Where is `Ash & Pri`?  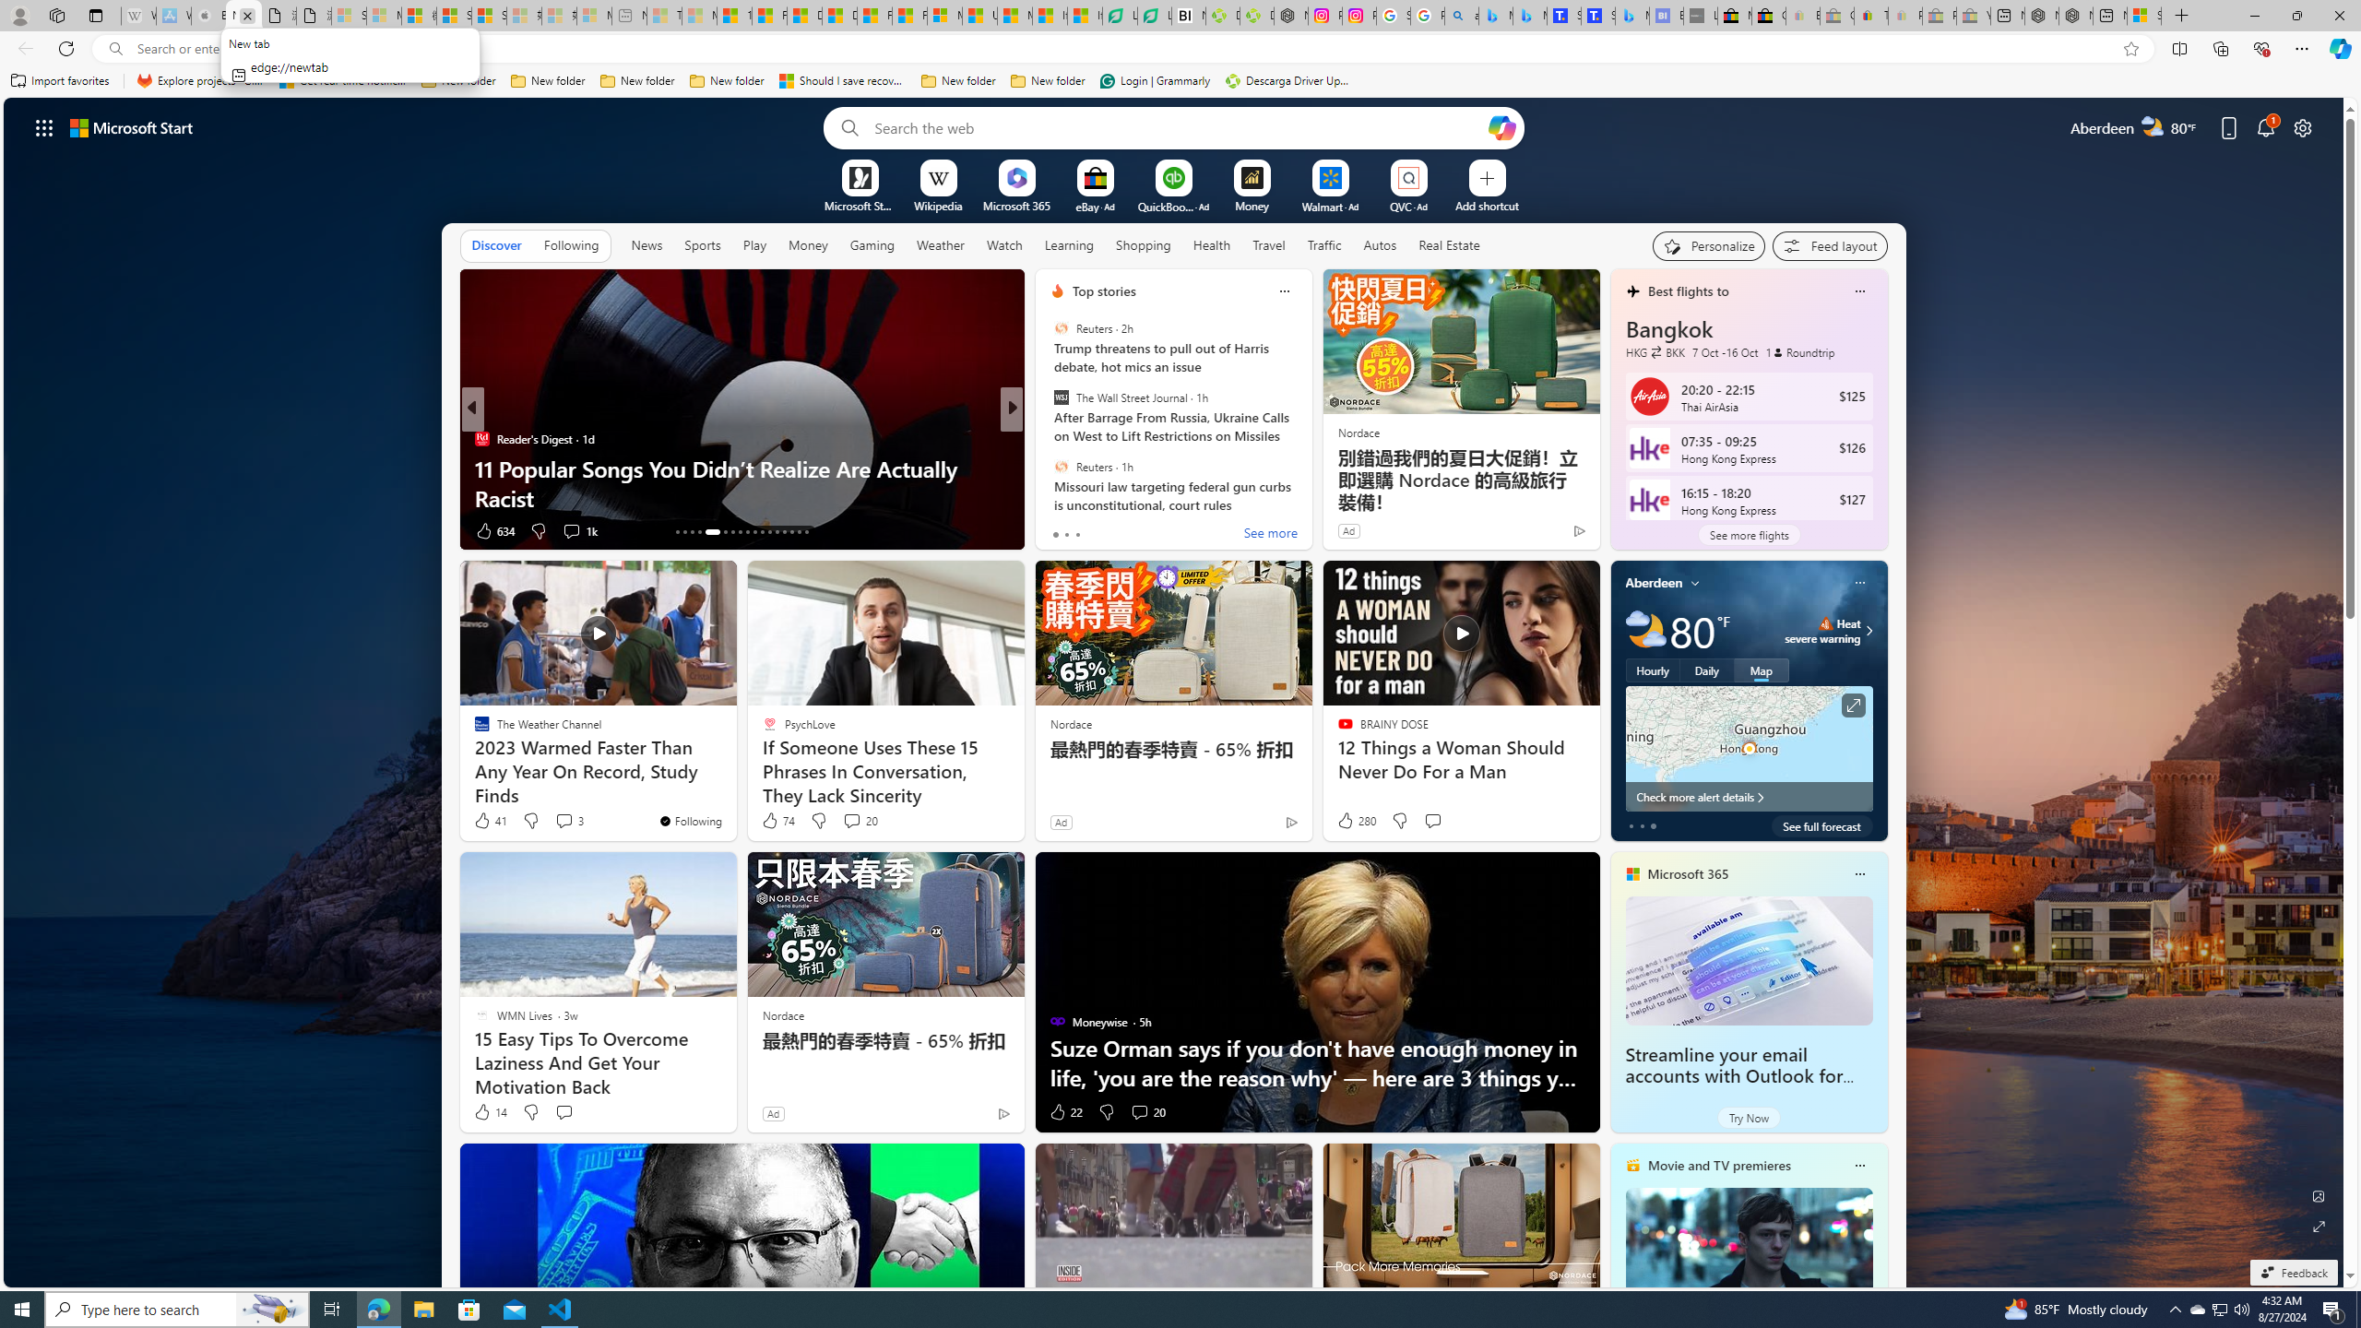
Ash & Pri is located at coordinates (1049, 439).